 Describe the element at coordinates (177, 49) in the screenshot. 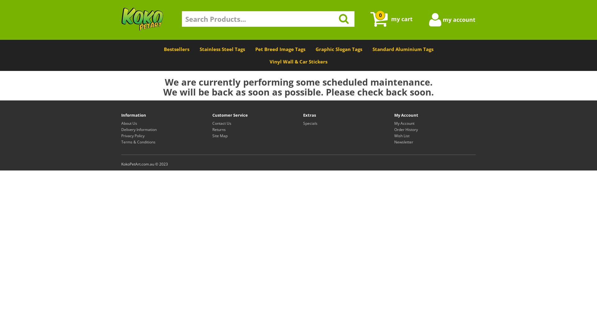

I see `Bestsellers` at that location.